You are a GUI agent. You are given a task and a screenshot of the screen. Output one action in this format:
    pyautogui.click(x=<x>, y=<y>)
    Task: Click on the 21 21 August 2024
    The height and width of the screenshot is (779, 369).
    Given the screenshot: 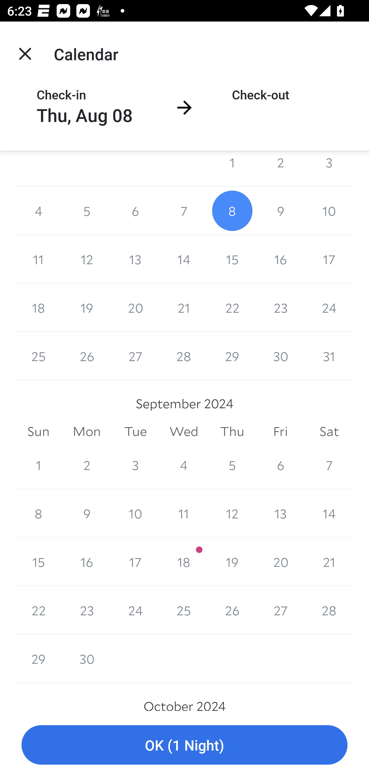 What is the action you would take?
    pyautogui.click(x=184, y=307)
    